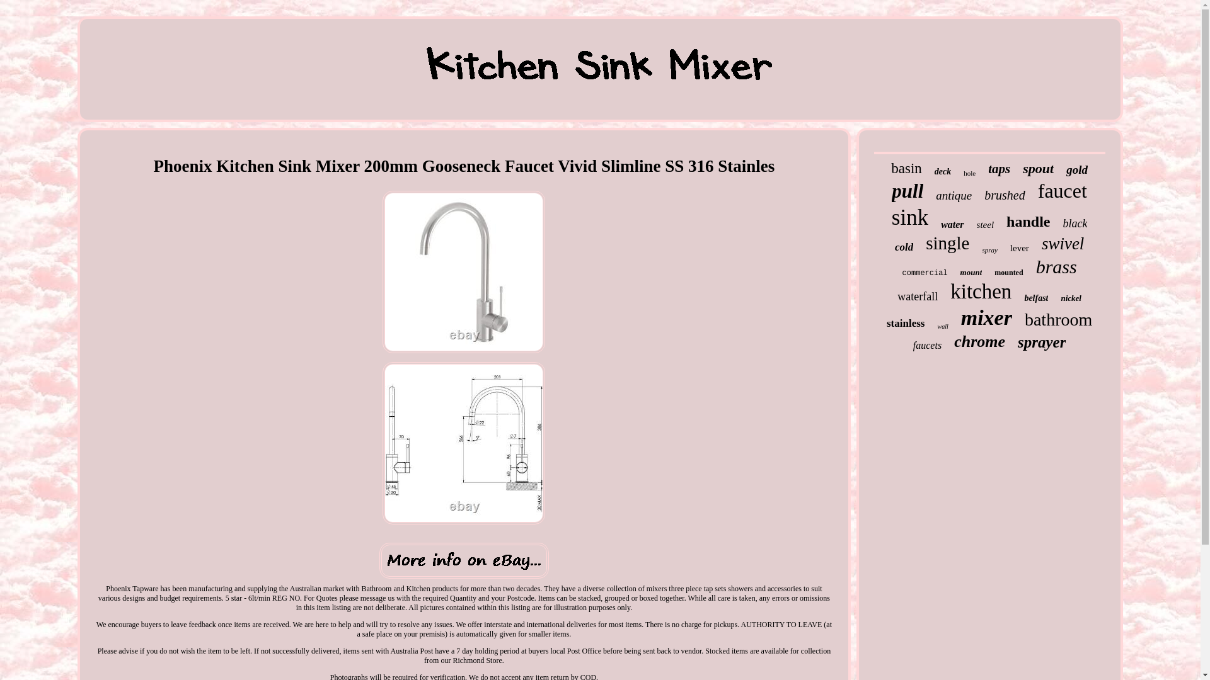 Image resolution: width=1210 pixels, height=680 pixels. Describe the element at coordinates (1020, 248) in the screenshot. I see `lever` at that location.